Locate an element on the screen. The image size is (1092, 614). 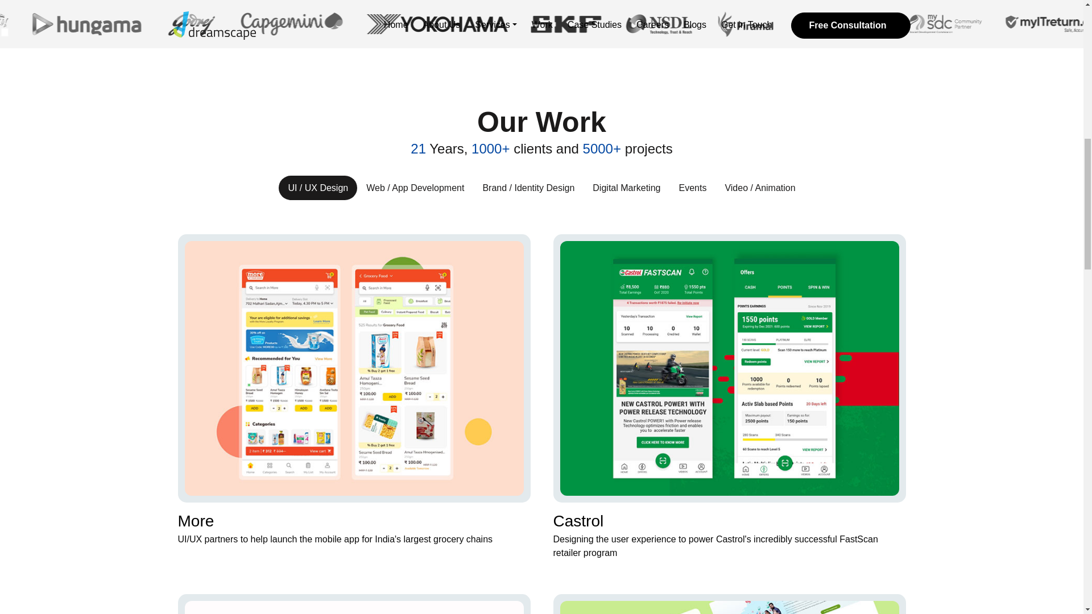
Godrej is located at coordinates (374, 24).